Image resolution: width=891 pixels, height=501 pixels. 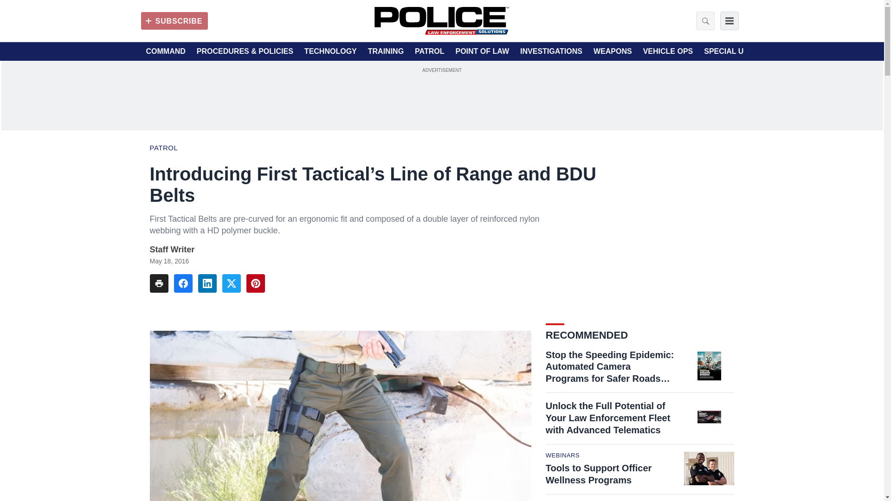 I want to click on Patrol, so click(x=163, y=148).